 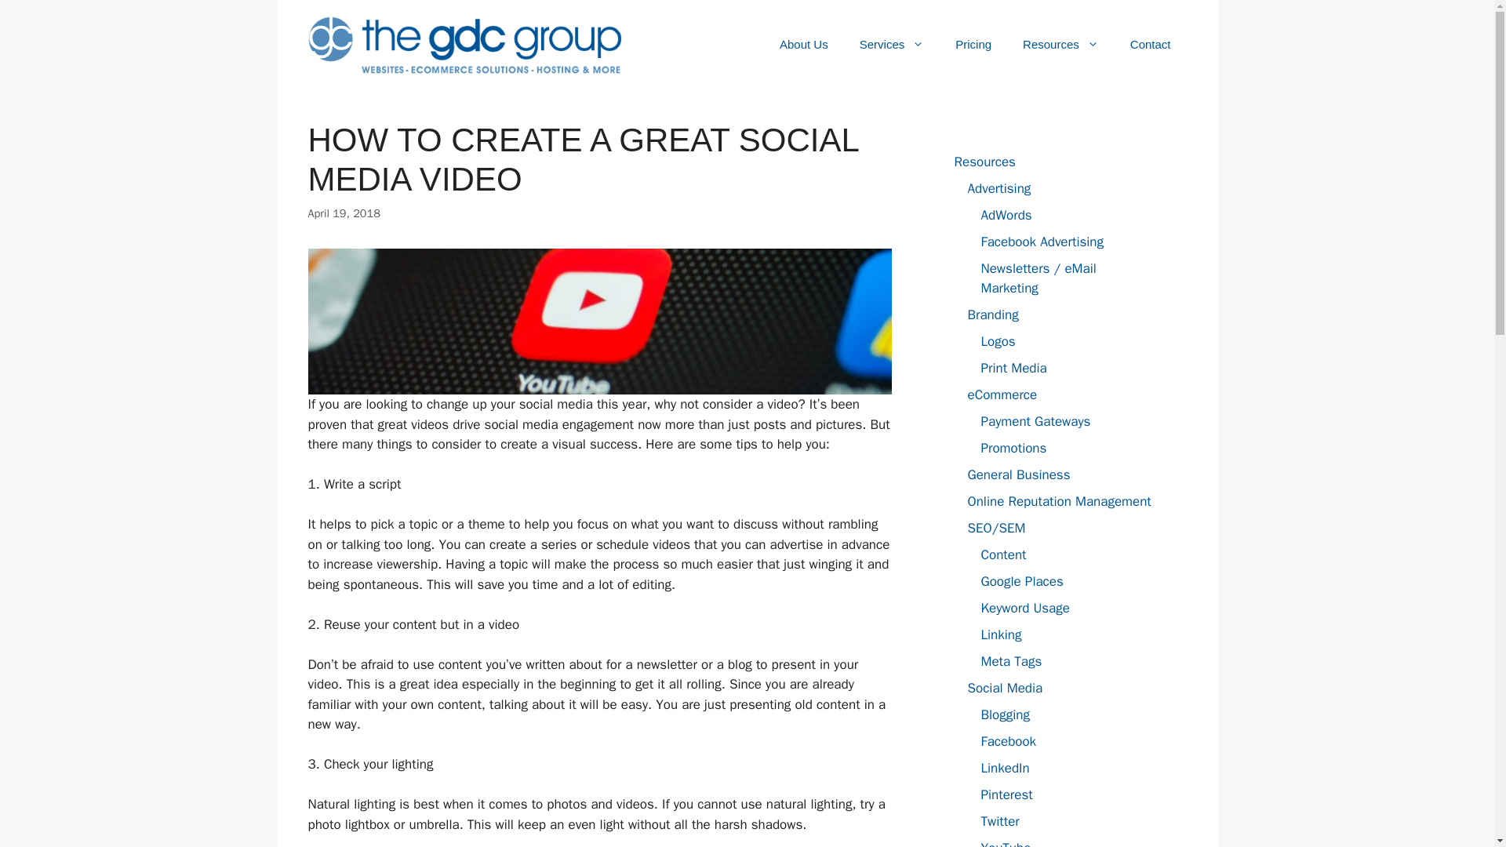 What do you see at coordinates (1042, 242) in the screenshot?
I see `Facebook Advertising` at bounding box center [1042, 242].